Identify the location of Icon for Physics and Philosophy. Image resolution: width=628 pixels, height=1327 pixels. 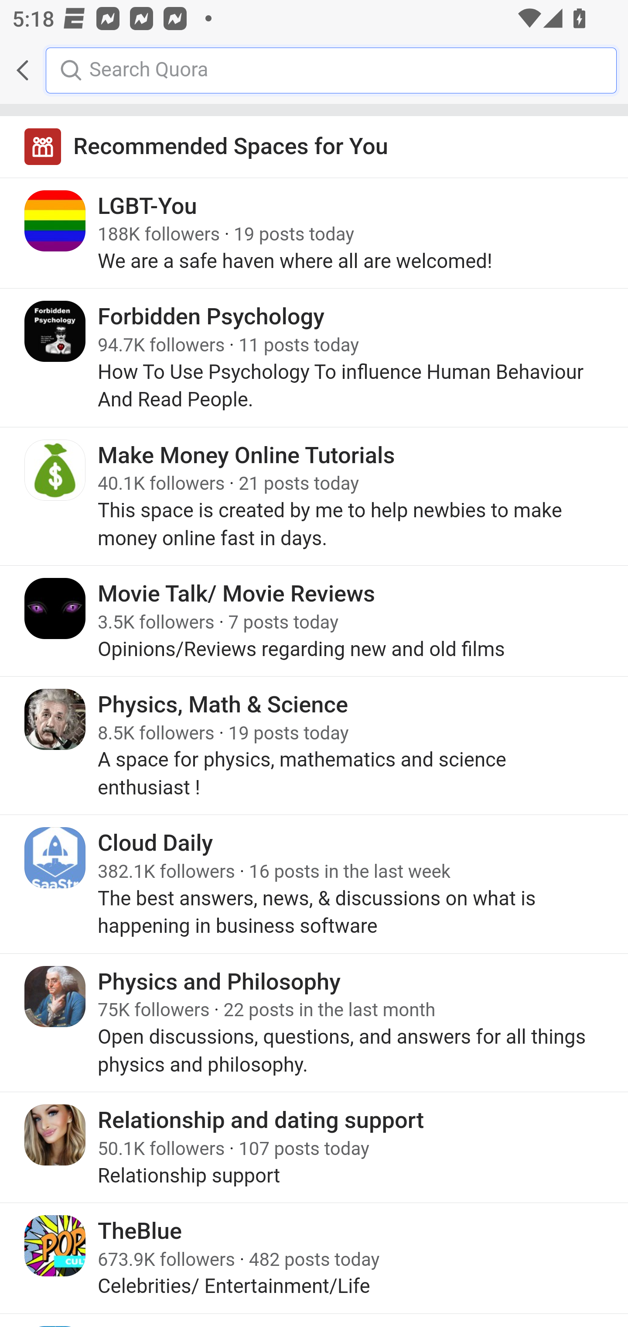
(55, 997).